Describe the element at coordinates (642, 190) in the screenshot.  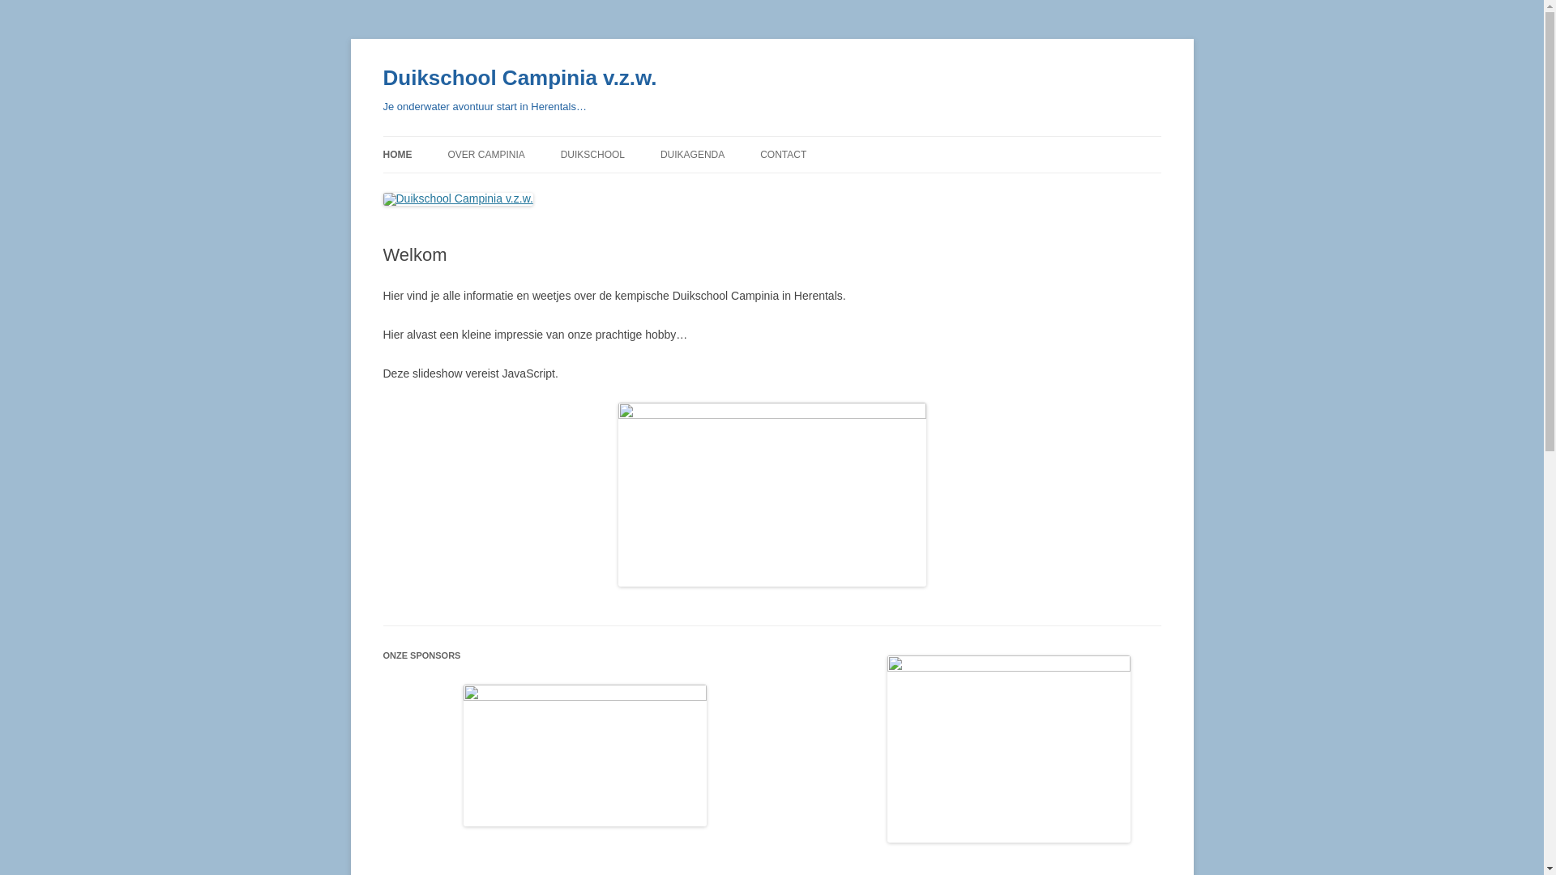
I see `LEER DUIKEN` at that location.